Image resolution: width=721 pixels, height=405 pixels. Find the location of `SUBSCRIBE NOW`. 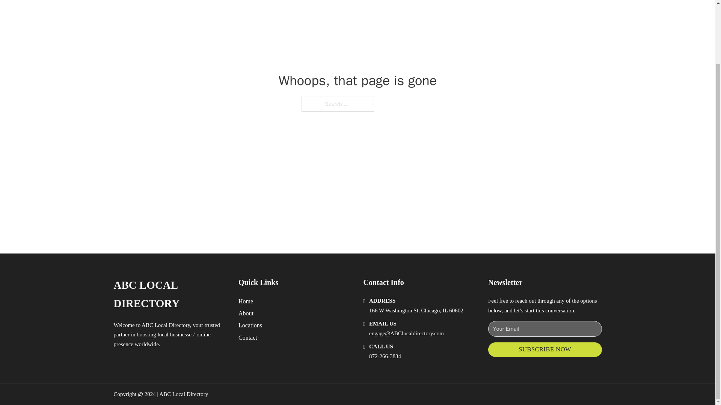

SUBSCRIBE NOW is located at coordinates (545, 349).